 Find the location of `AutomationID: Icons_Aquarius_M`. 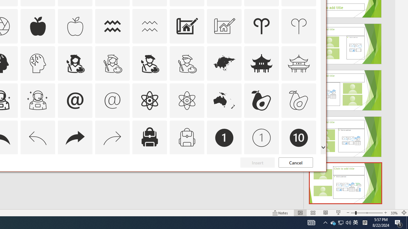

AutomationID: Icons_Aquarius_M is located at coordinates (149, 26).